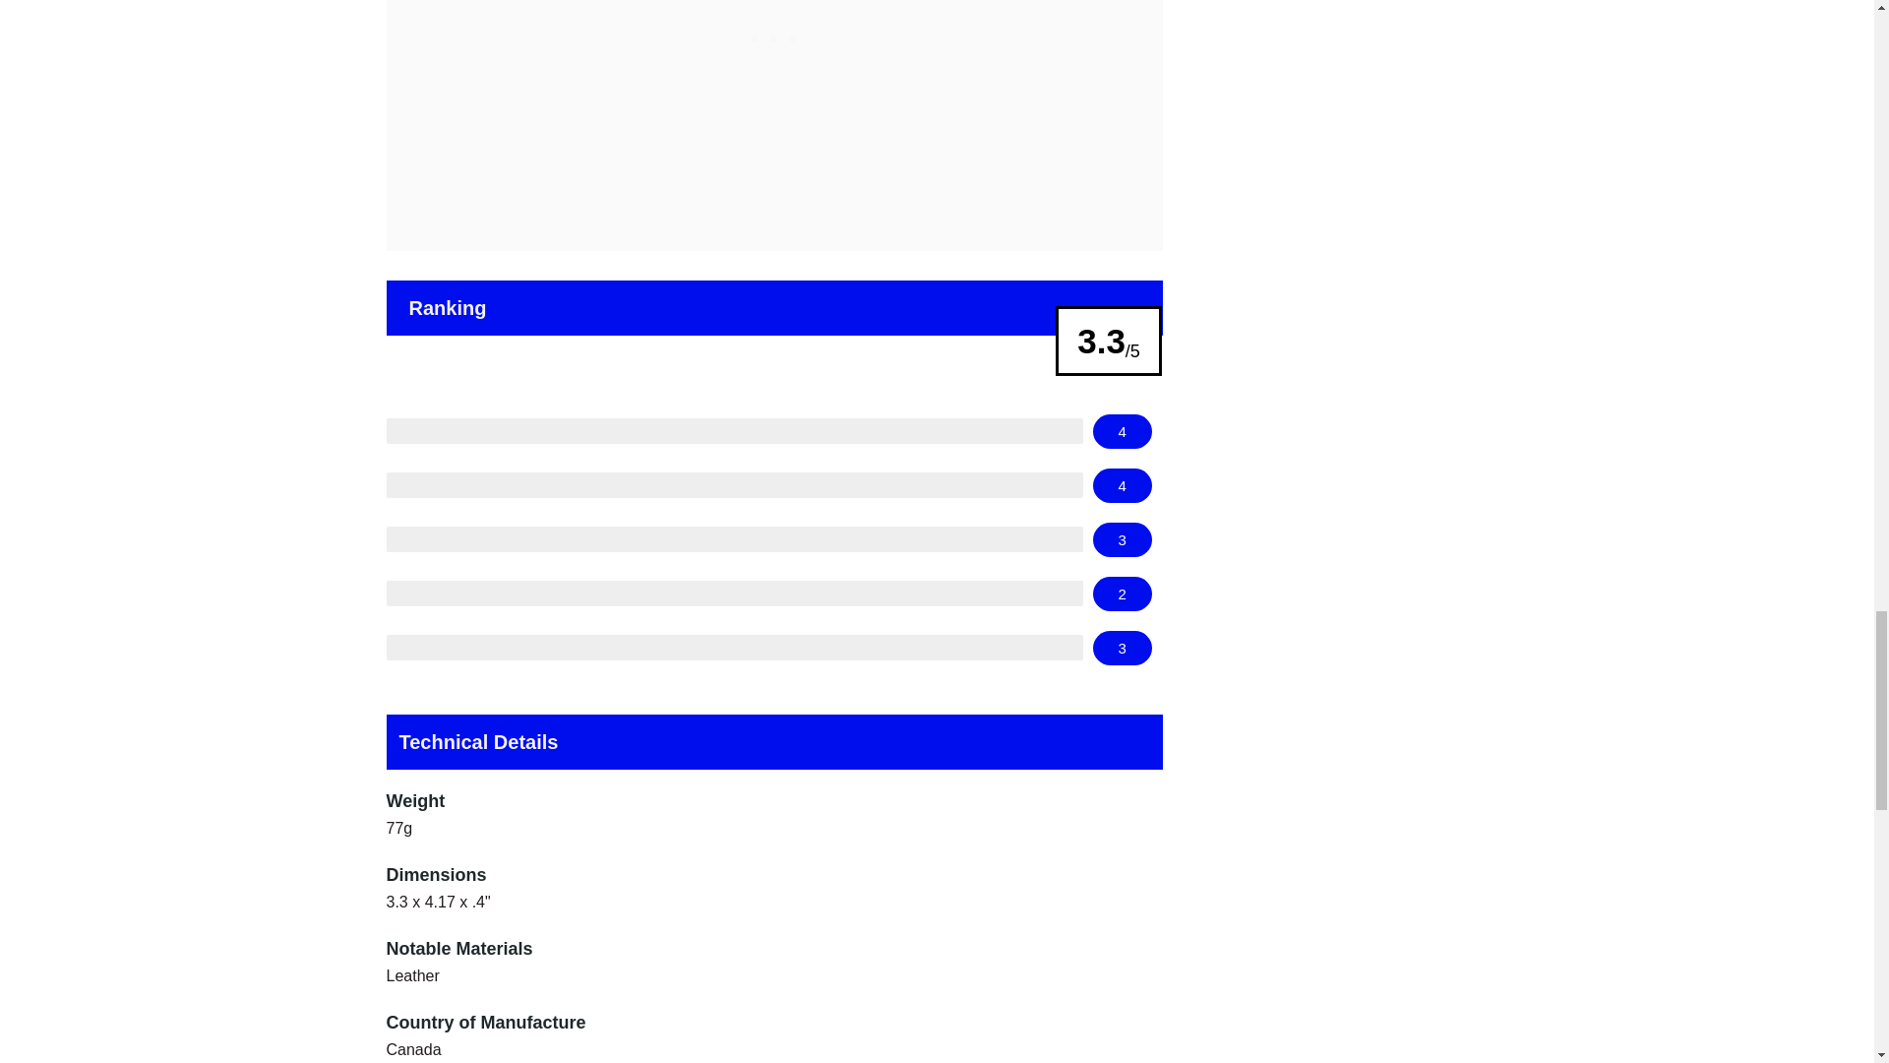  I want to click on 3, so click(1123, 648).